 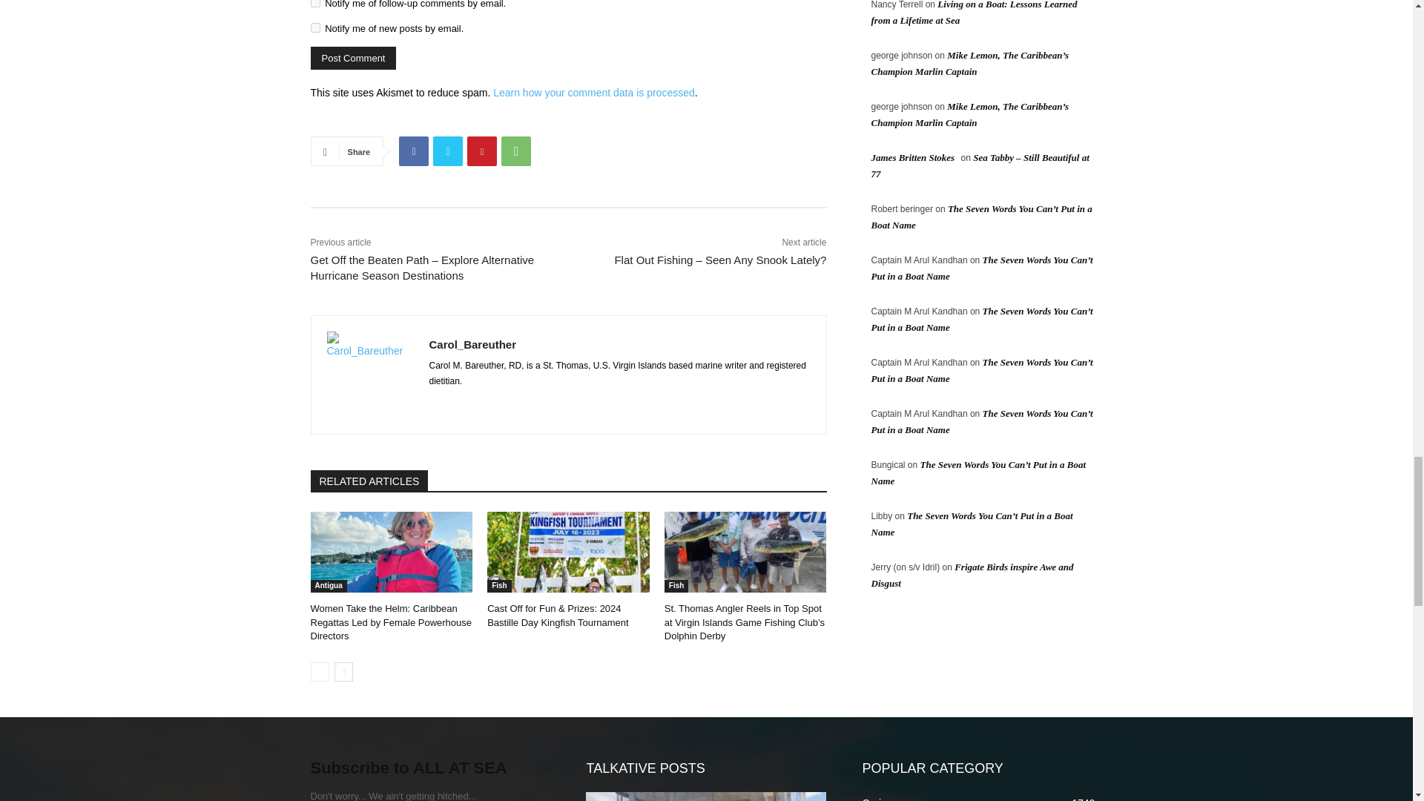 What do you see at coordinates (314, 28) in the screenshot?
I see `subscribe` at bounding box center [314, 28].